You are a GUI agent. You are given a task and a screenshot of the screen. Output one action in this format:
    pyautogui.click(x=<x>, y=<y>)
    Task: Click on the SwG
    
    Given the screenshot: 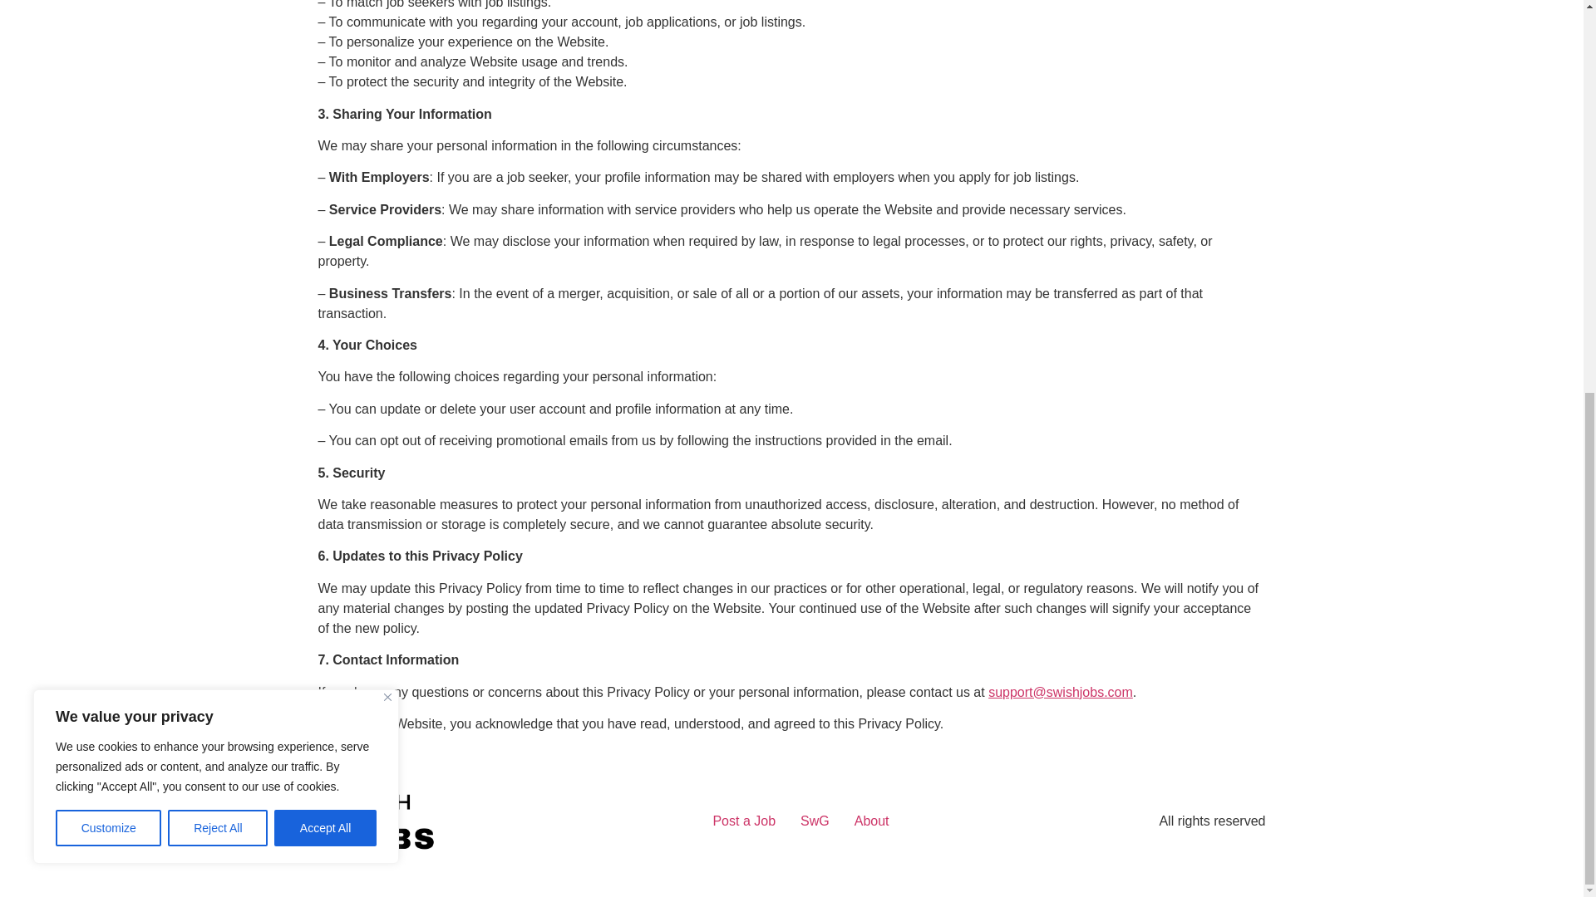 What is the action you would take?
    pyautogui.click(x=815, y=821)
    